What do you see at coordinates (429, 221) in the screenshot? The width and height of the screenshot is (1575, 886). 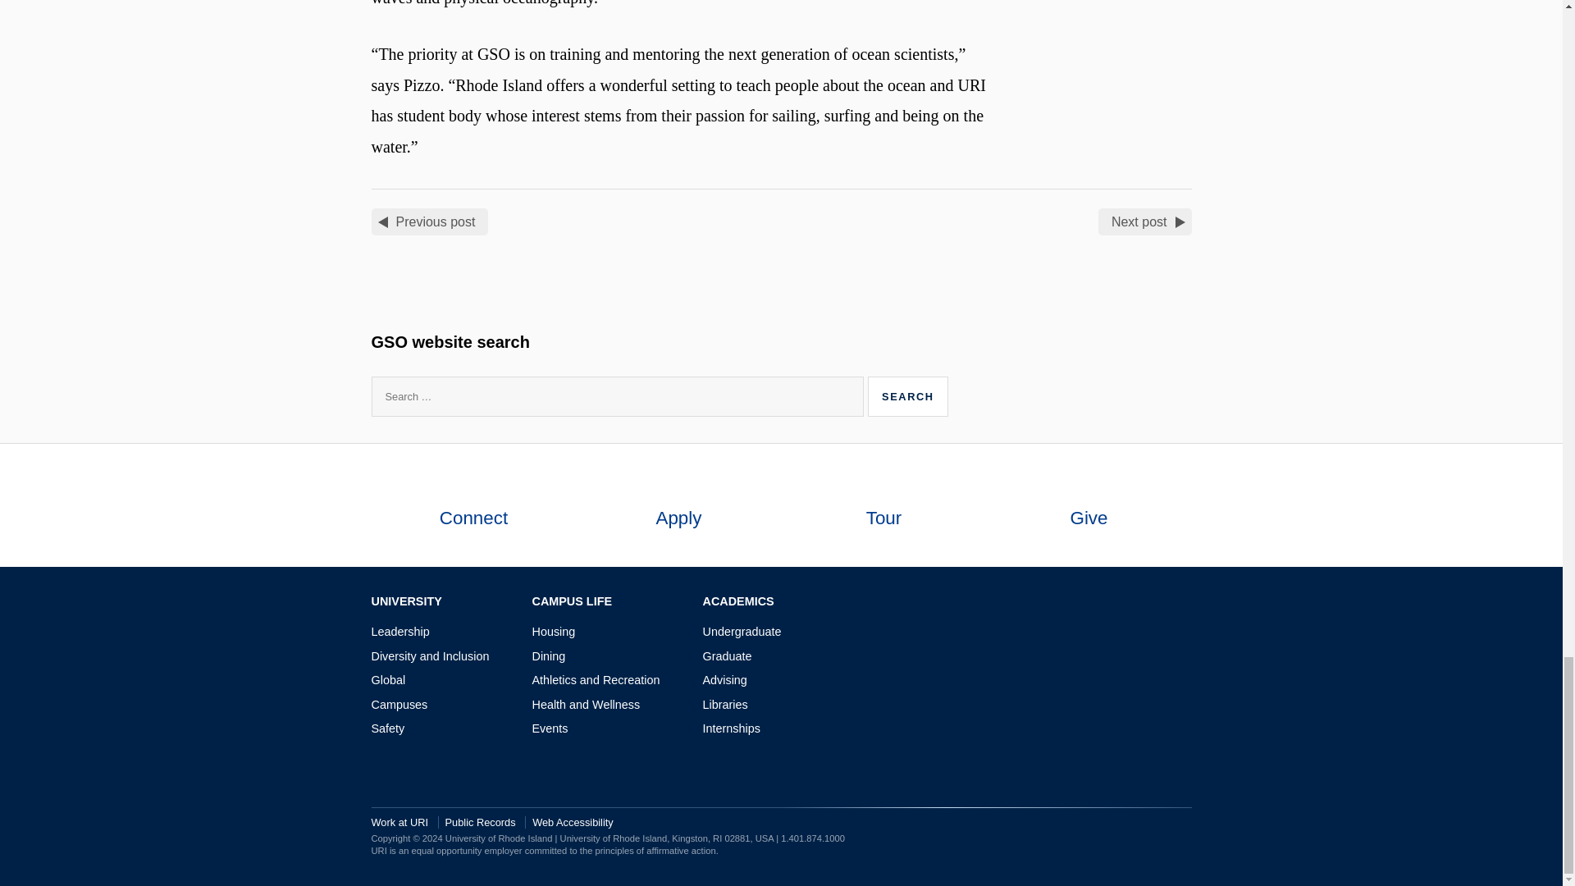 I see `Previous post` at bounding box center [429, 221].